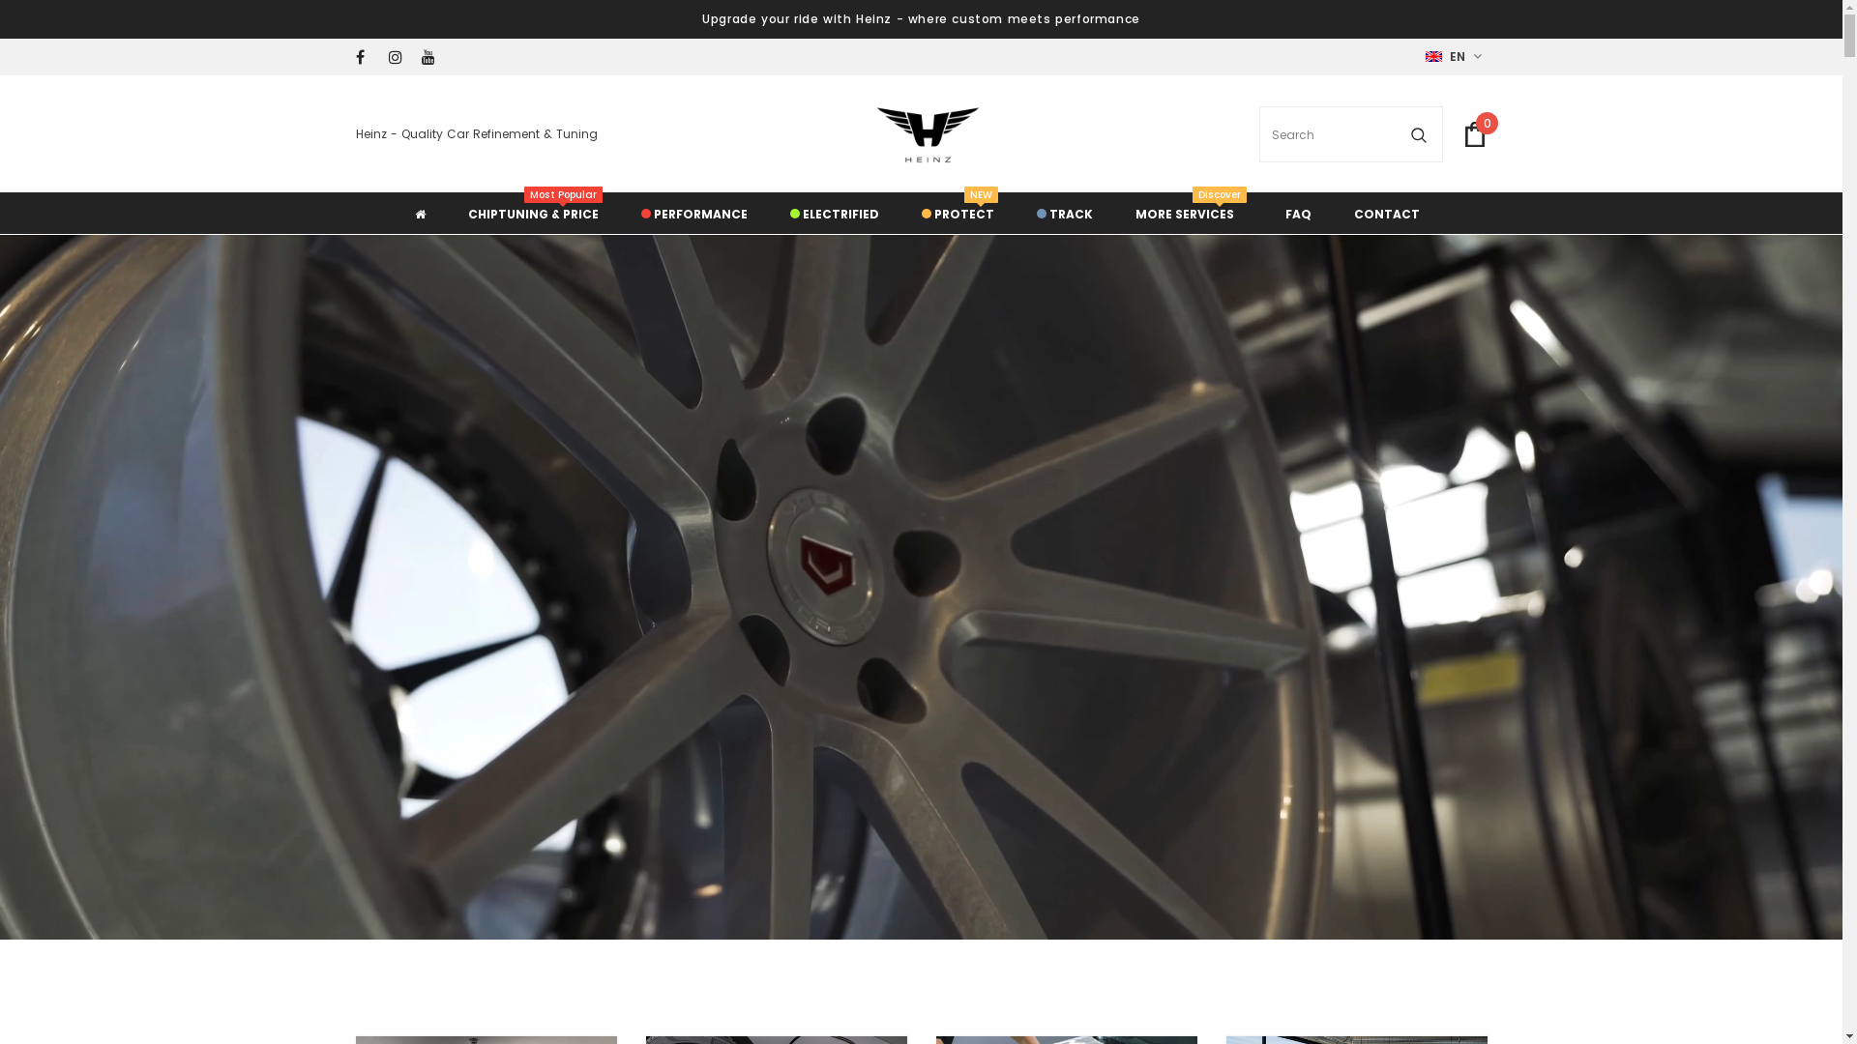 The width and height of the screenshot is (1857, 1044). I want to click on Instagram, so click(400, 58).